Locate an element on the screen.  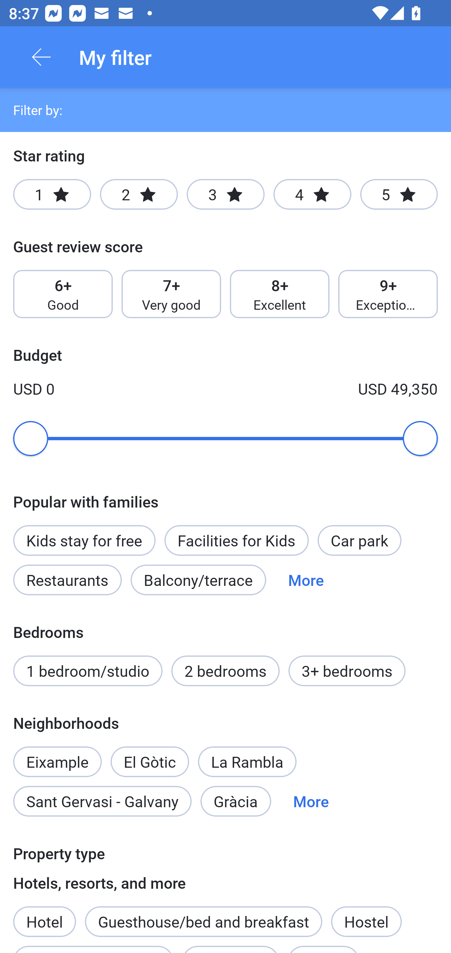
El Gòtic is located at coordinates (150, 755).